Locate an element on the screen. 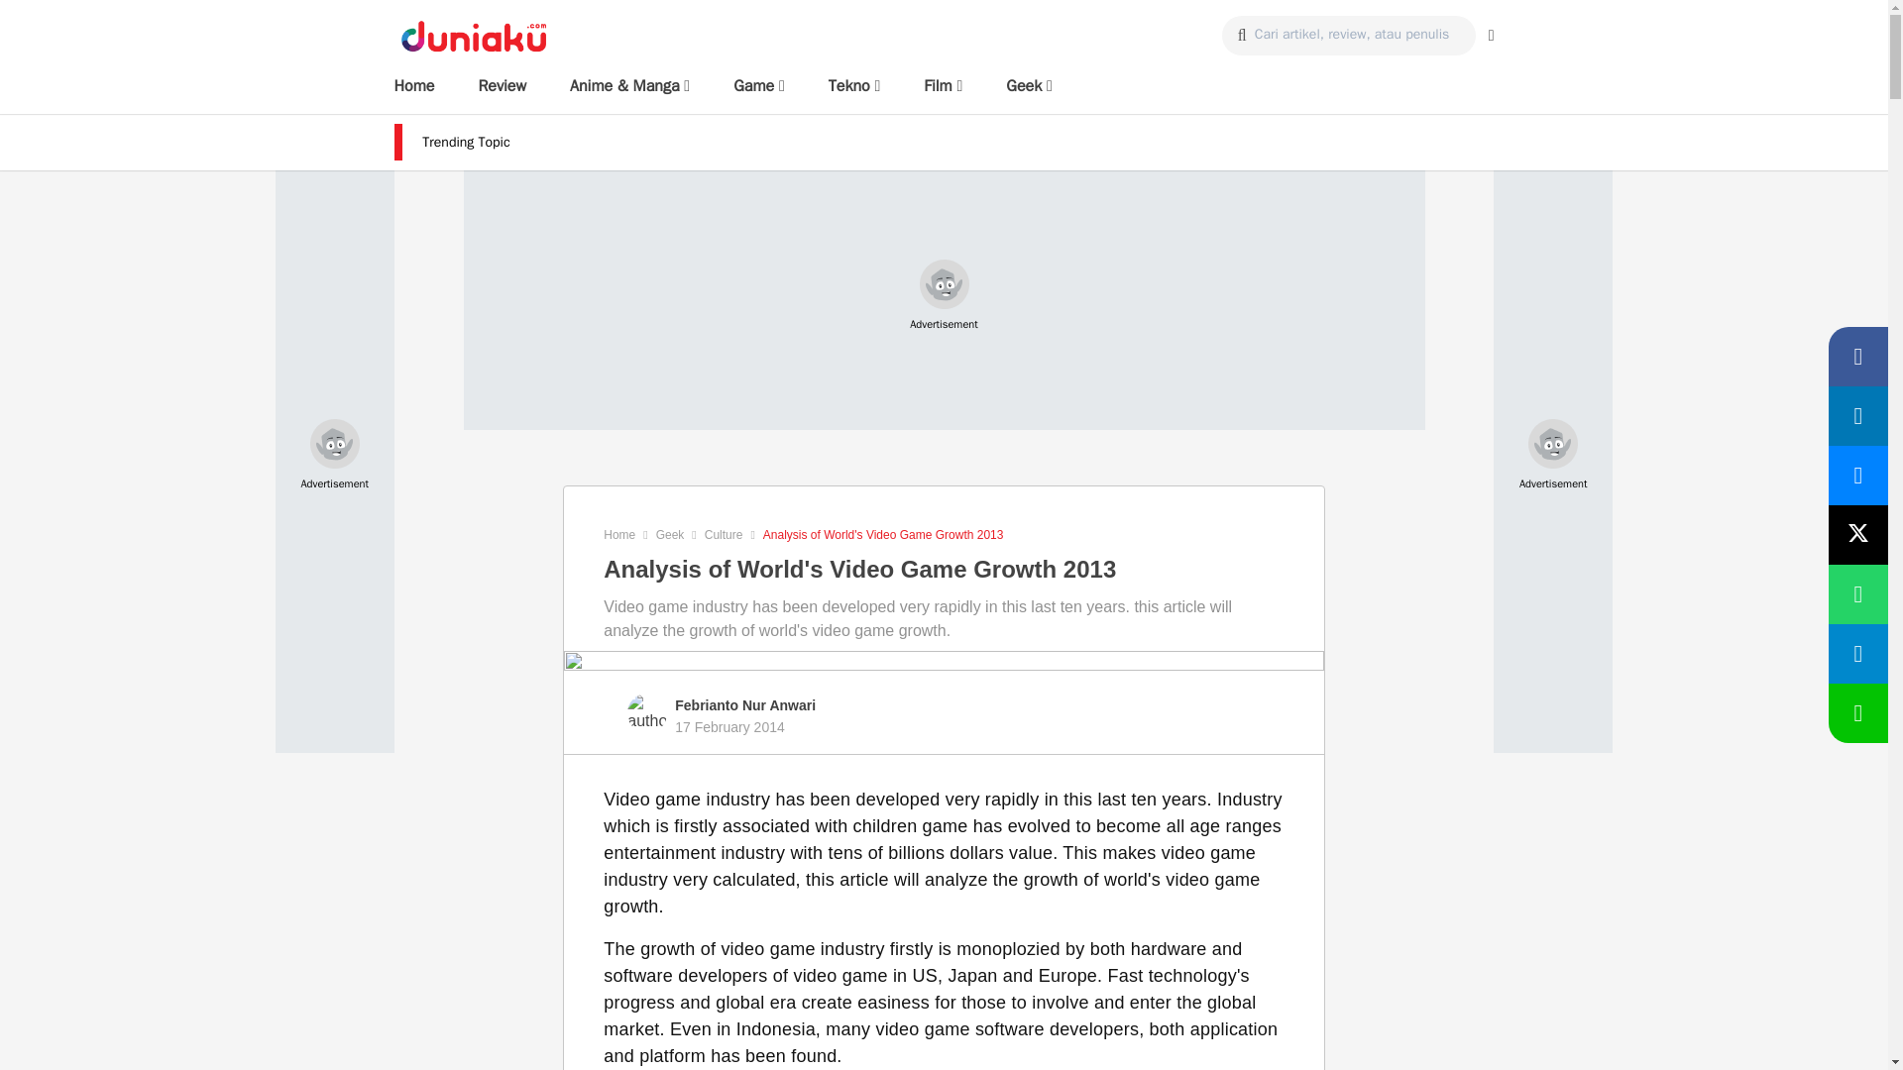 This screenshot has height=1070, width=1903. Game is located at coordinates (758, 85).